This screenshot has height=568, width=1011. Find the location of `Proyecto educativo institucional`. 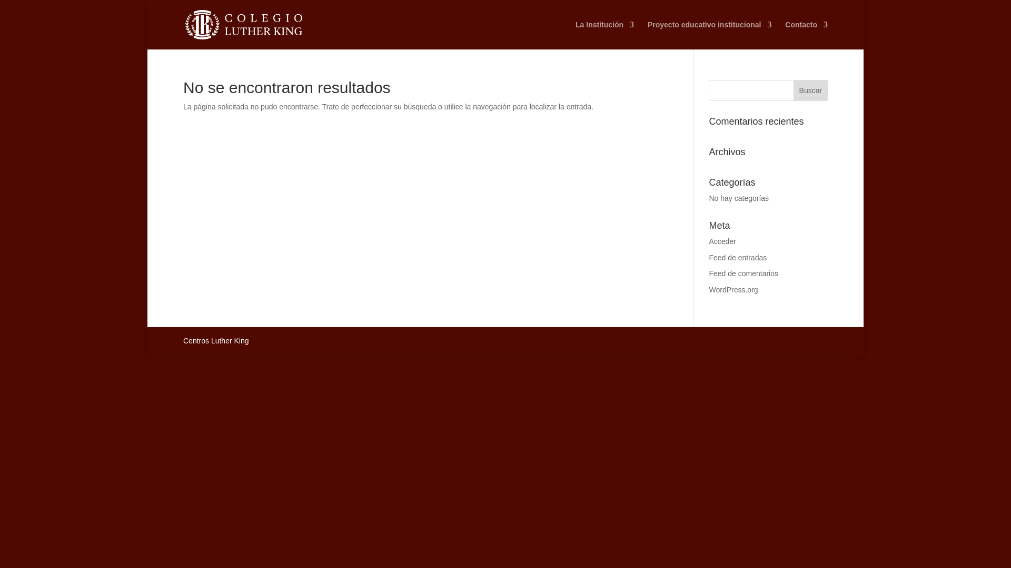

Proyecto educativo institucional is located at coordinates (710, 35).